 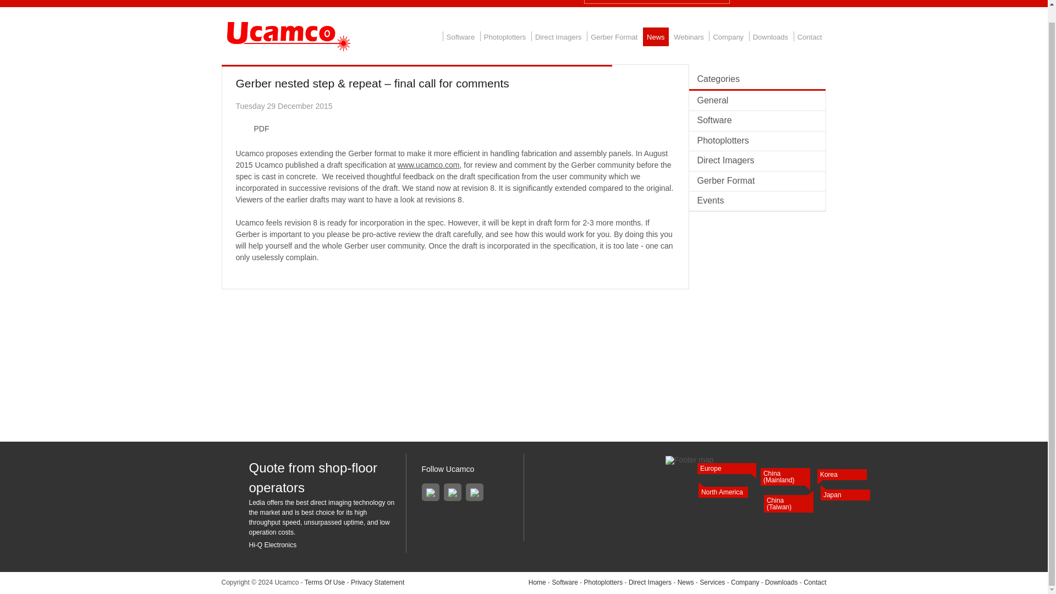 I want to click on Contact, so click(x=810, y=36).